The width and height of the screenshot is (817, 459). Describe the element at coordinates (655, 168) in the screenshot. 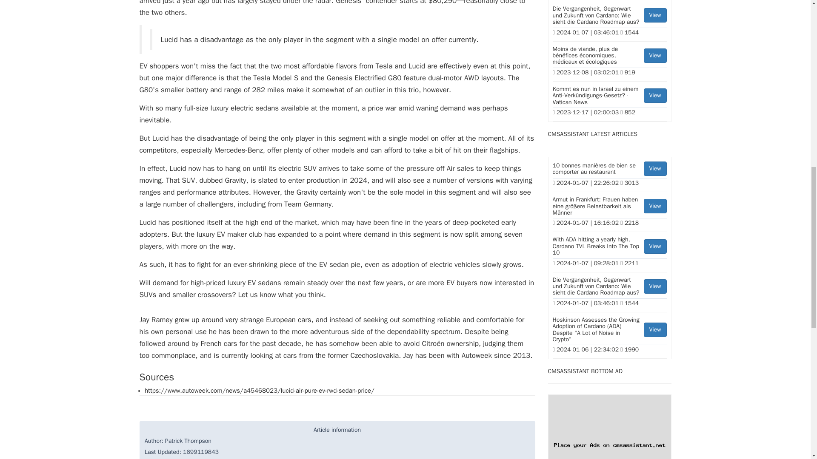

I see `View` at that location.